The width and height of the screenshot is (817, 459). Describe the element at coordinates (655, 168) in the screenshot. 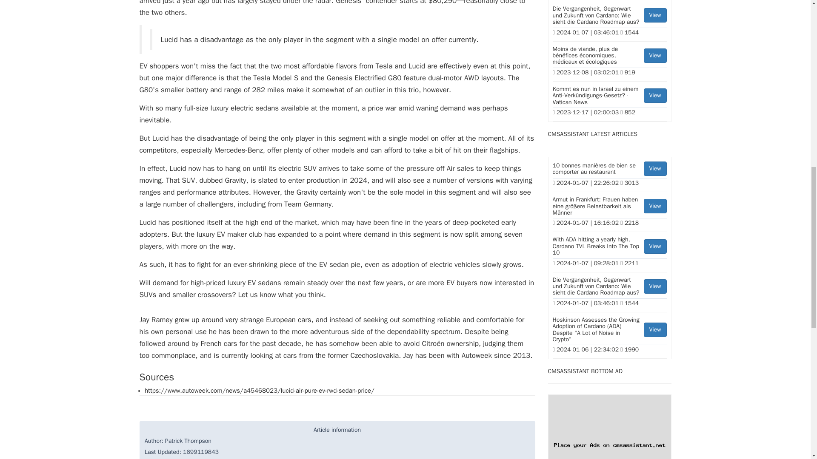

I see `View` at that location.